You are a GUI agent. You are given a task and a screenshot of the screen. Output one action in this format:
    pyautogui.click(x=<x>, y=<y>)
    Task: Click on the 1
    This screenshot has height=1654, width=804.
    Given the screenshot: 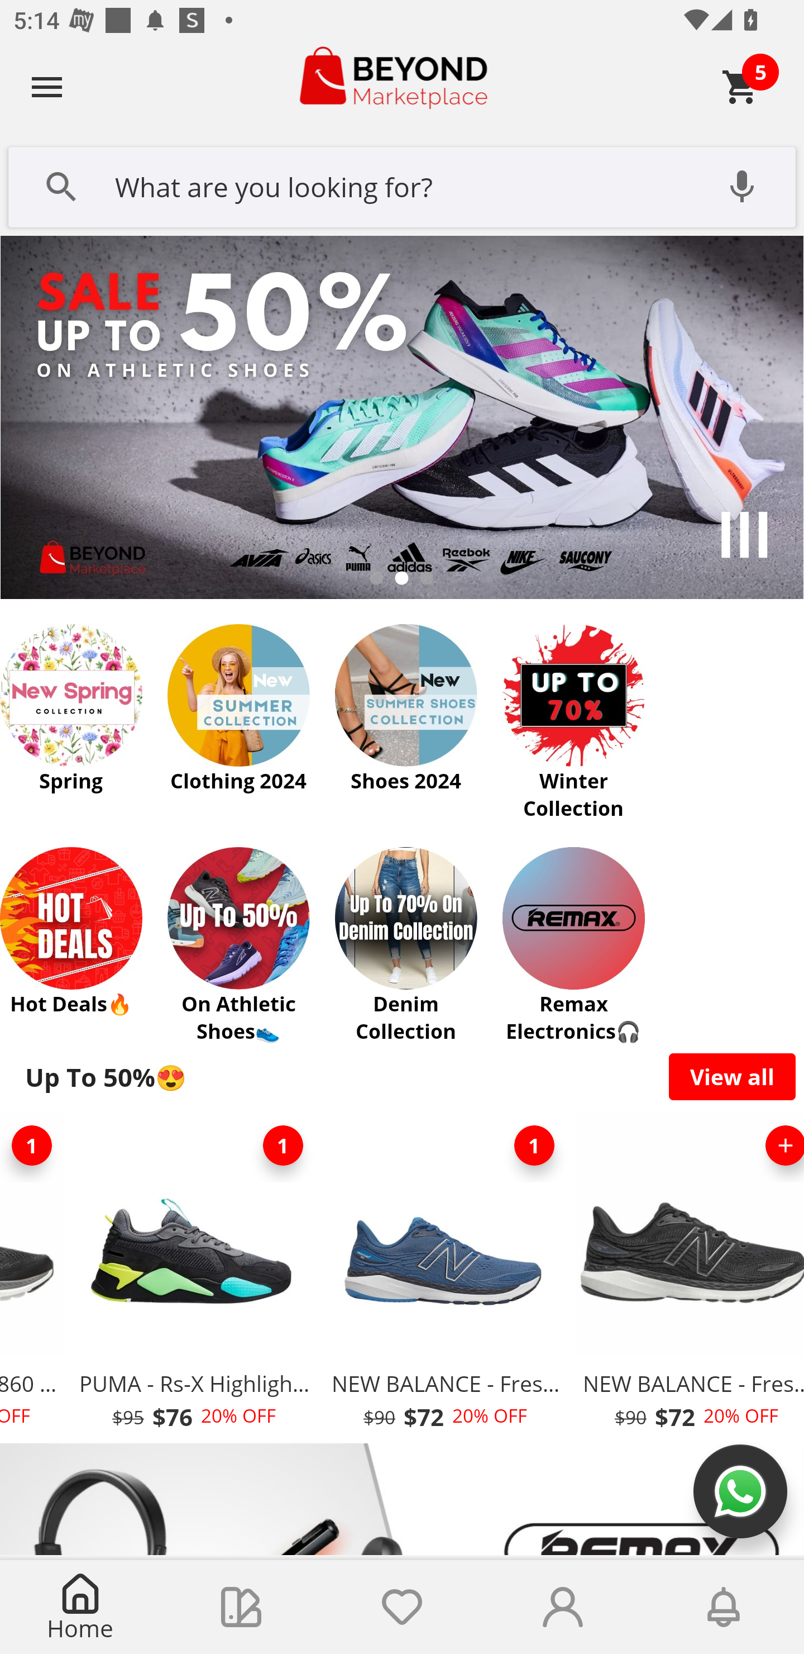 What is the action you would take?
    pyautogui.click(x=534, y=1146)
    